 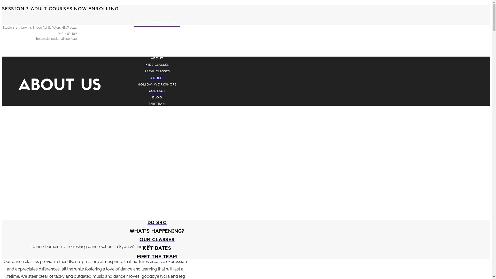 I want to click on CONTACT, so click(x=157, y=91).